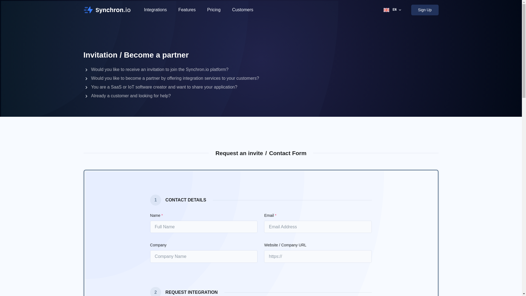 Image resolution: width=526 pixels, height=296 pixels. What do you see at coordinates (155, 10) in the screenshot?
I see `Integrations` at bounding box center [155, 10].